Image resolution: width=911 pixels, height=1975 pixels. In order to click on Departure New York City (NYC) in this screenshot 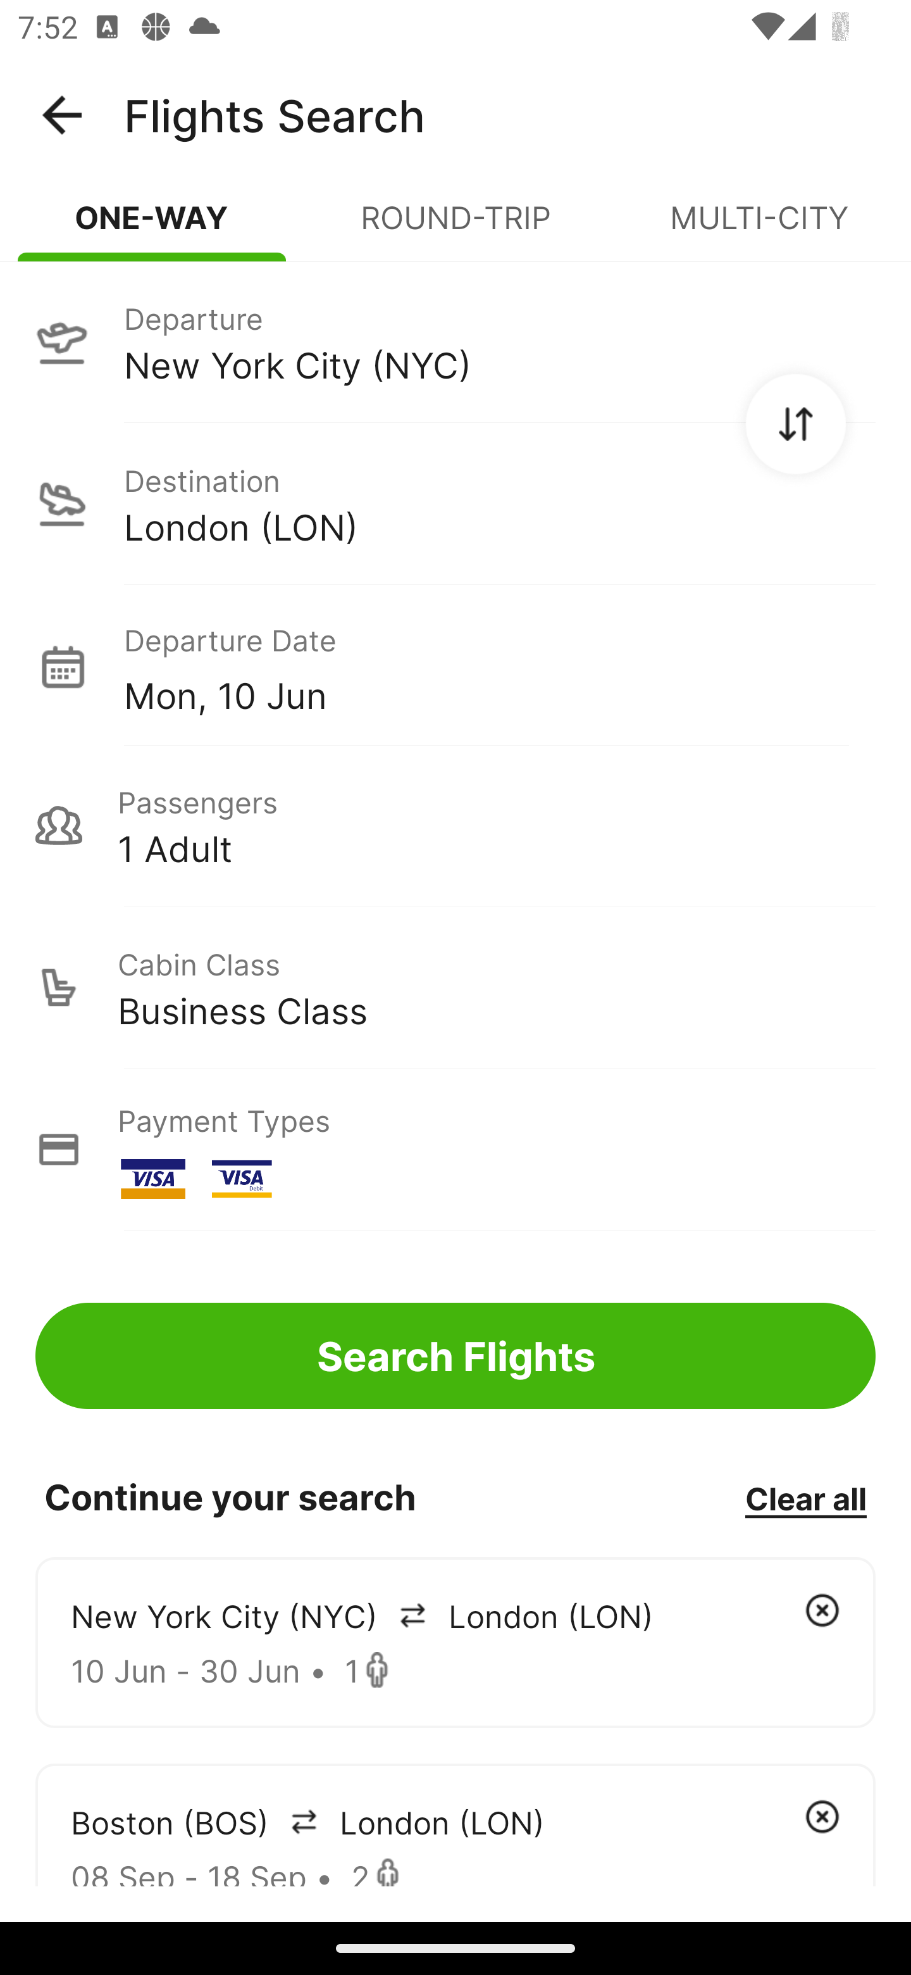, I will do `click(455, 341)`.